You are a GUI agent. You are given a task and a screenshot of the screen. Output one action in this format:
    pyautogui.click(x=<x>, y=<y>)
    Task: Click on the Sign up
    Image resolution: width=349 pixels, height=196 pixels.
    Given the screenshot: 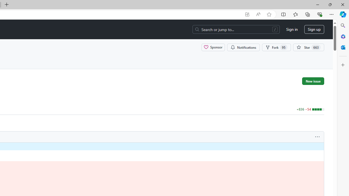 What is the action you would take?
    pyautogui.click(x=314, y=29)
    